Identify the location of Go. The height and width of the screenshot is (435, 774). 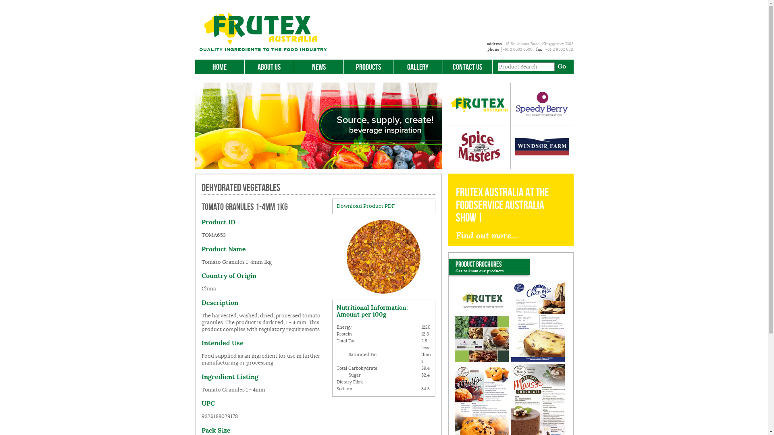
(562, 65).